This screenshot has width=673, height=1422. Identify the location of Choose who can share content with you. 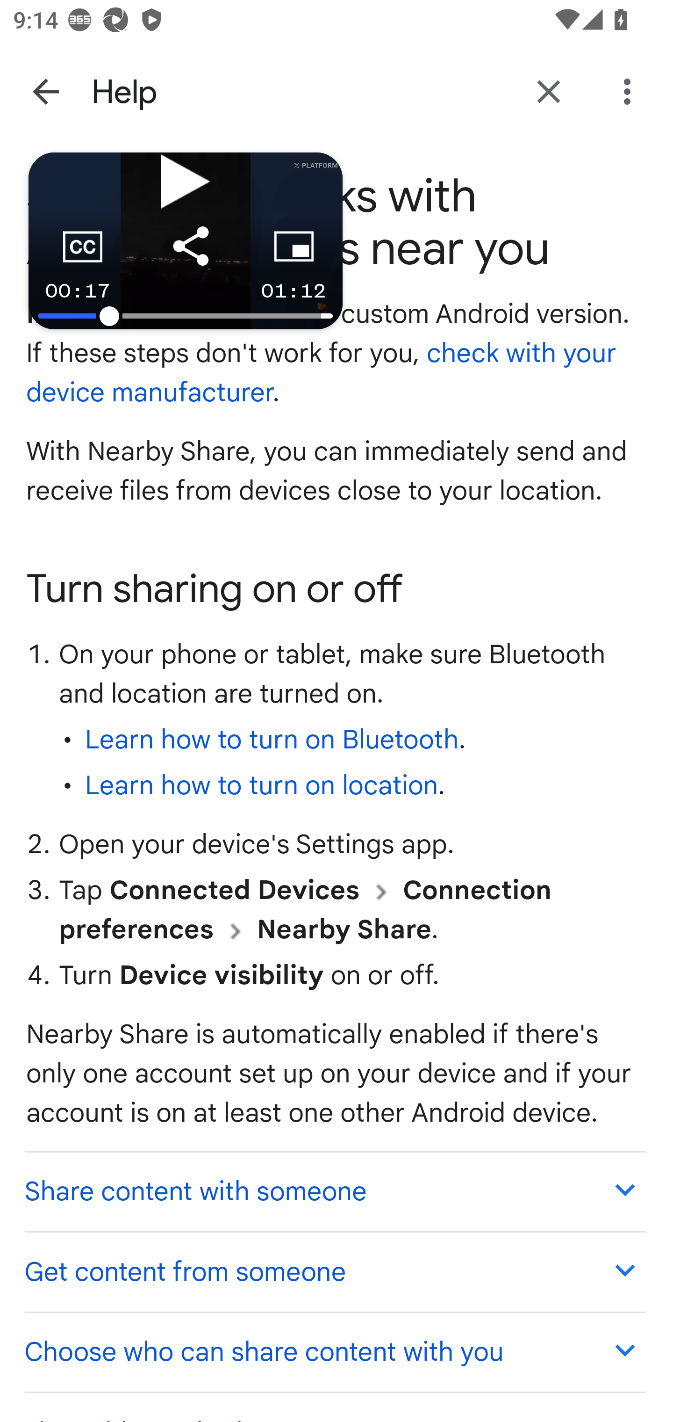
(335, 1351).